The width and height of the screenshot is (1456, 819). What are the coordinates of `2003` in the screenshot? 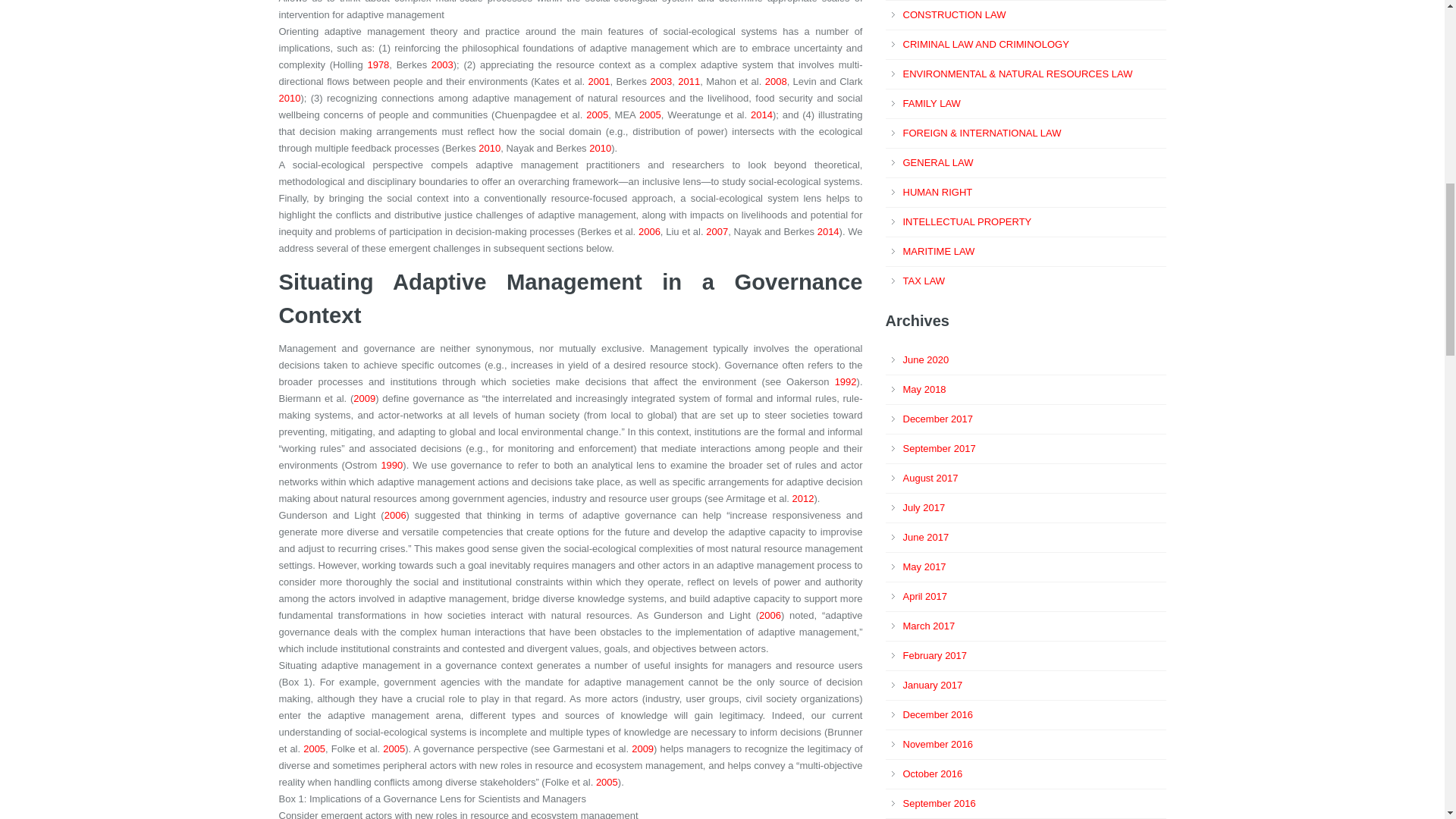 It's located at (441, 64).